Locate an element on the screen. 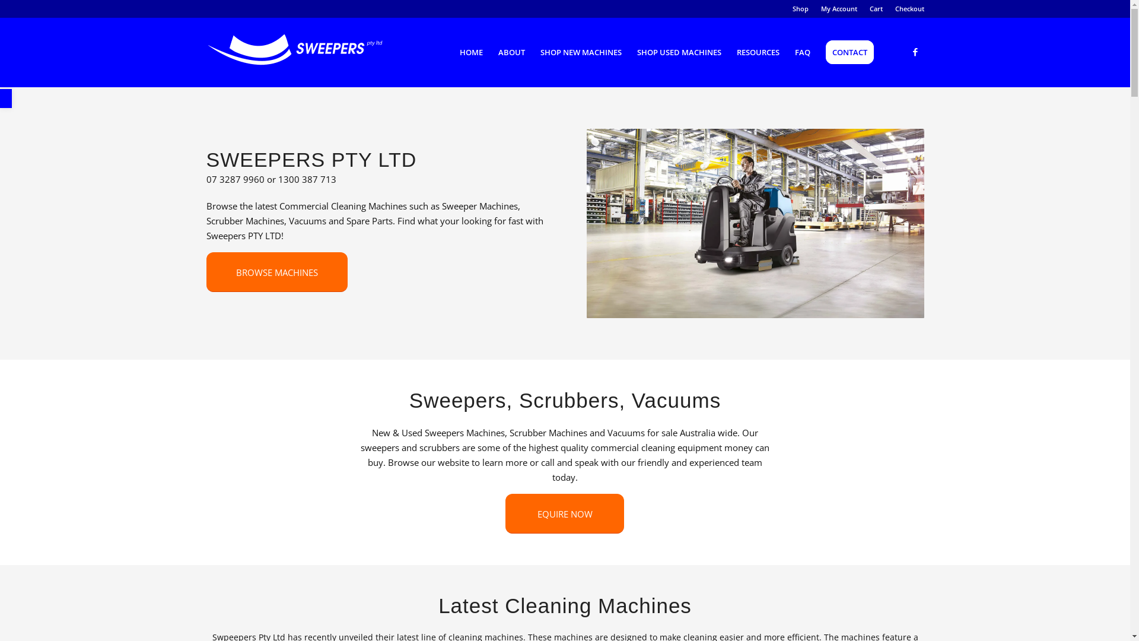 This screenshot has height=641, width=1139. Facebook is located at coordinates (915, 52).